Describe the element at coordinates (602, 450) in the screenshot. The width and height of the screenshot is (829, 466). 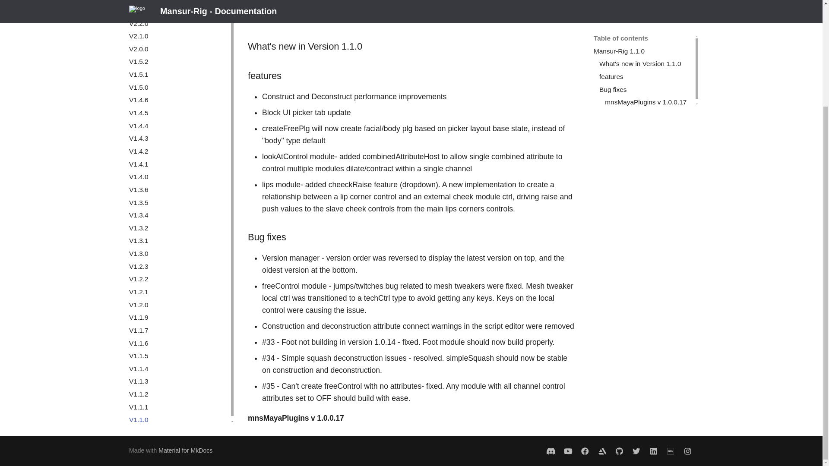
I see `www.linkedin.com` at that location.